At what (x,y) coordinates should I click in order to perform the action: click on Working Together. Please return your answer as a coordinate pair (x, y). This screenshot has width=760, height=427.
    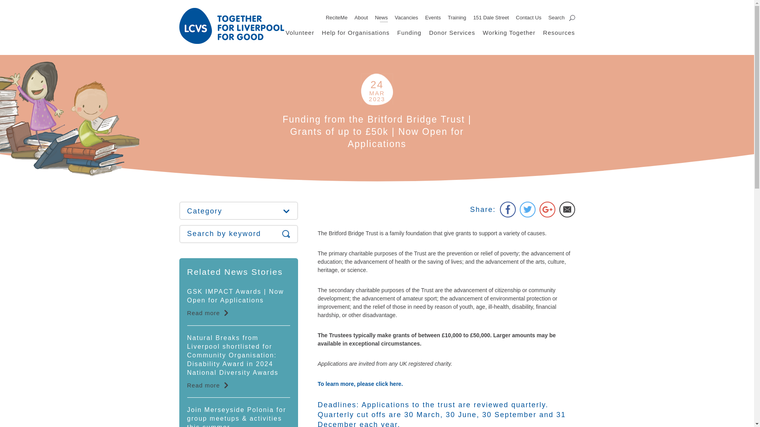
    Looking at the image, I should click on (509, 32).